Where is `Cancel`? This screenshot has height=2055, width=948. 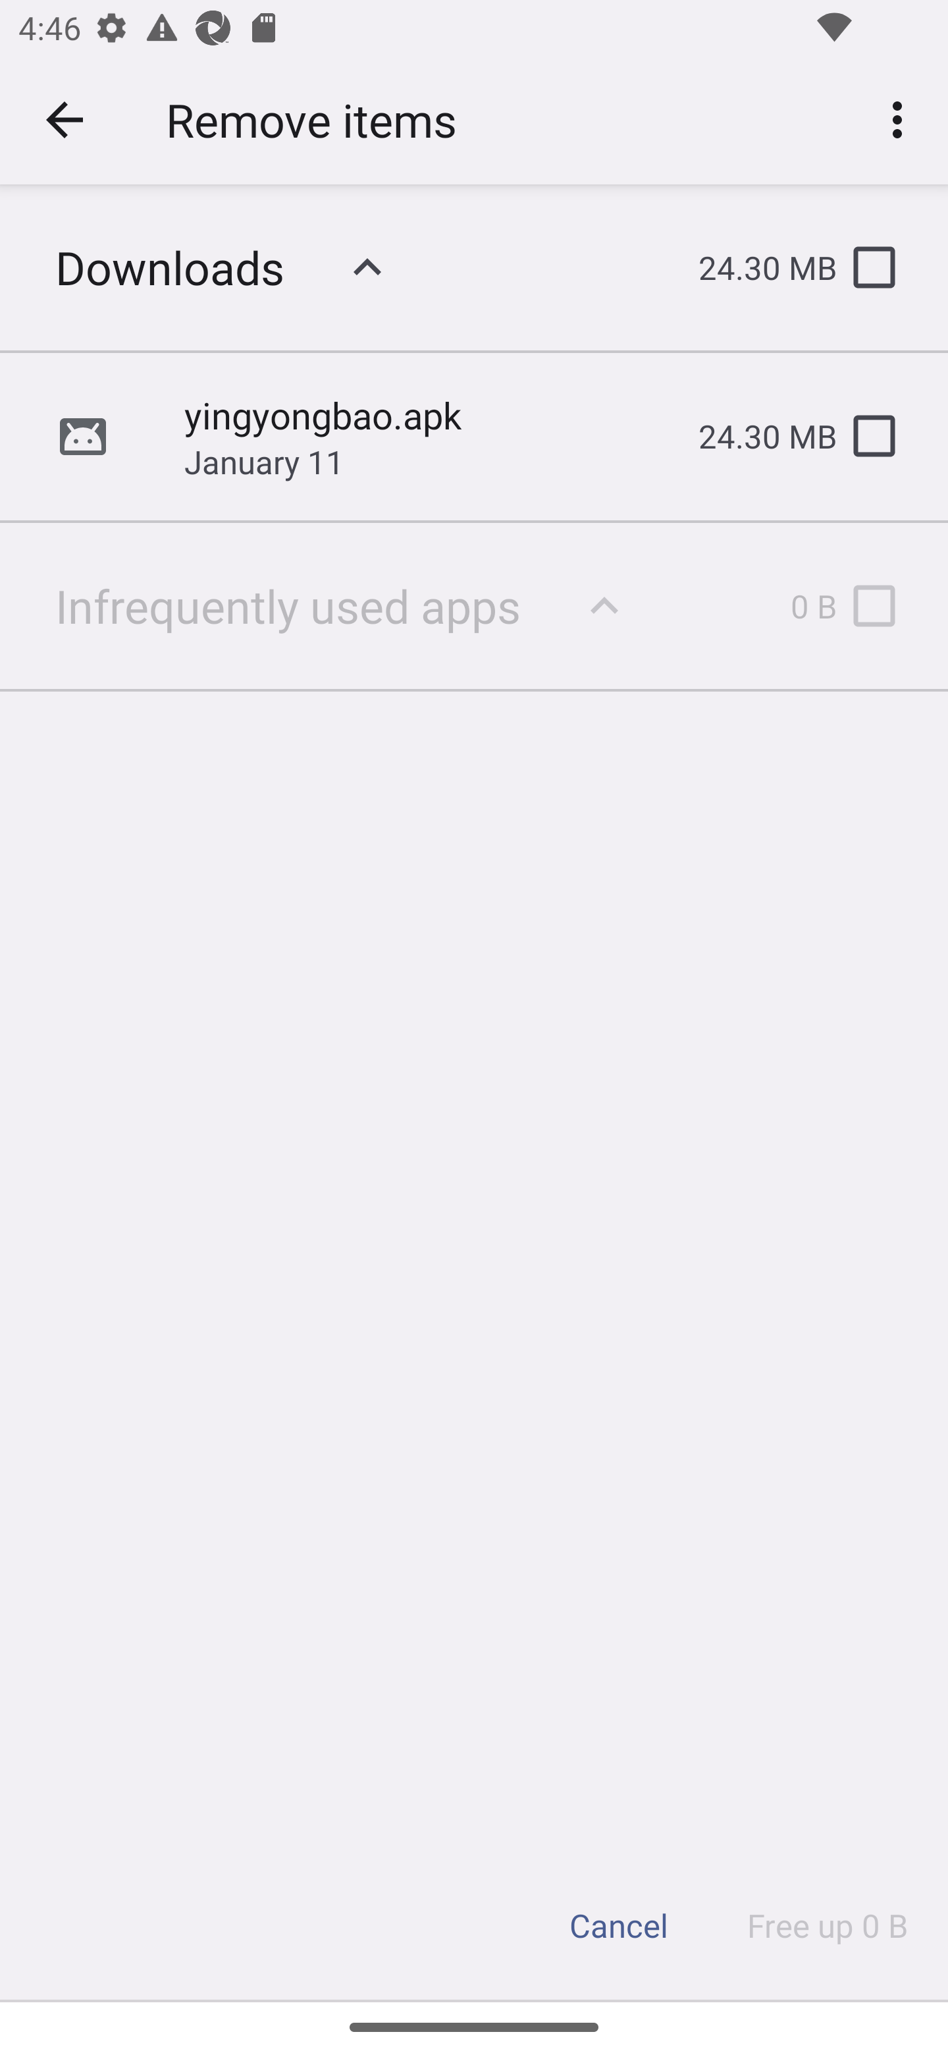 Cancel is located at coordinates (619, 1925).